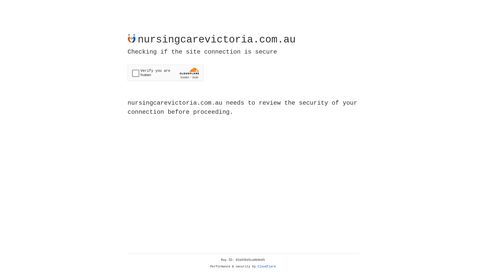 This screenshot has width=486, height=273. Describe the element at coordinates (267, 267) in the screenshot. I see `Cloudflare` at that location.